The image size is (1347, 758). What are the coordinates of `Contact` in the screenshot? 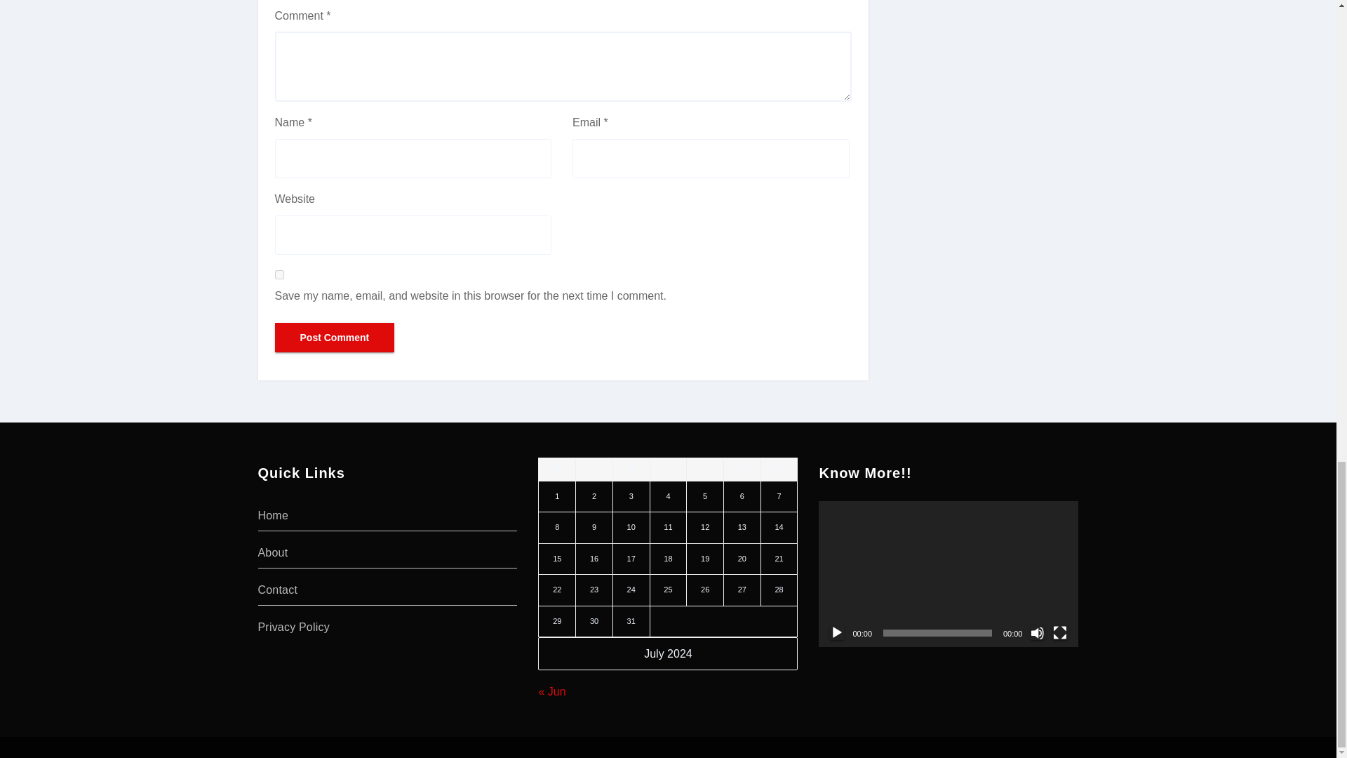 It's located at (278, 590).